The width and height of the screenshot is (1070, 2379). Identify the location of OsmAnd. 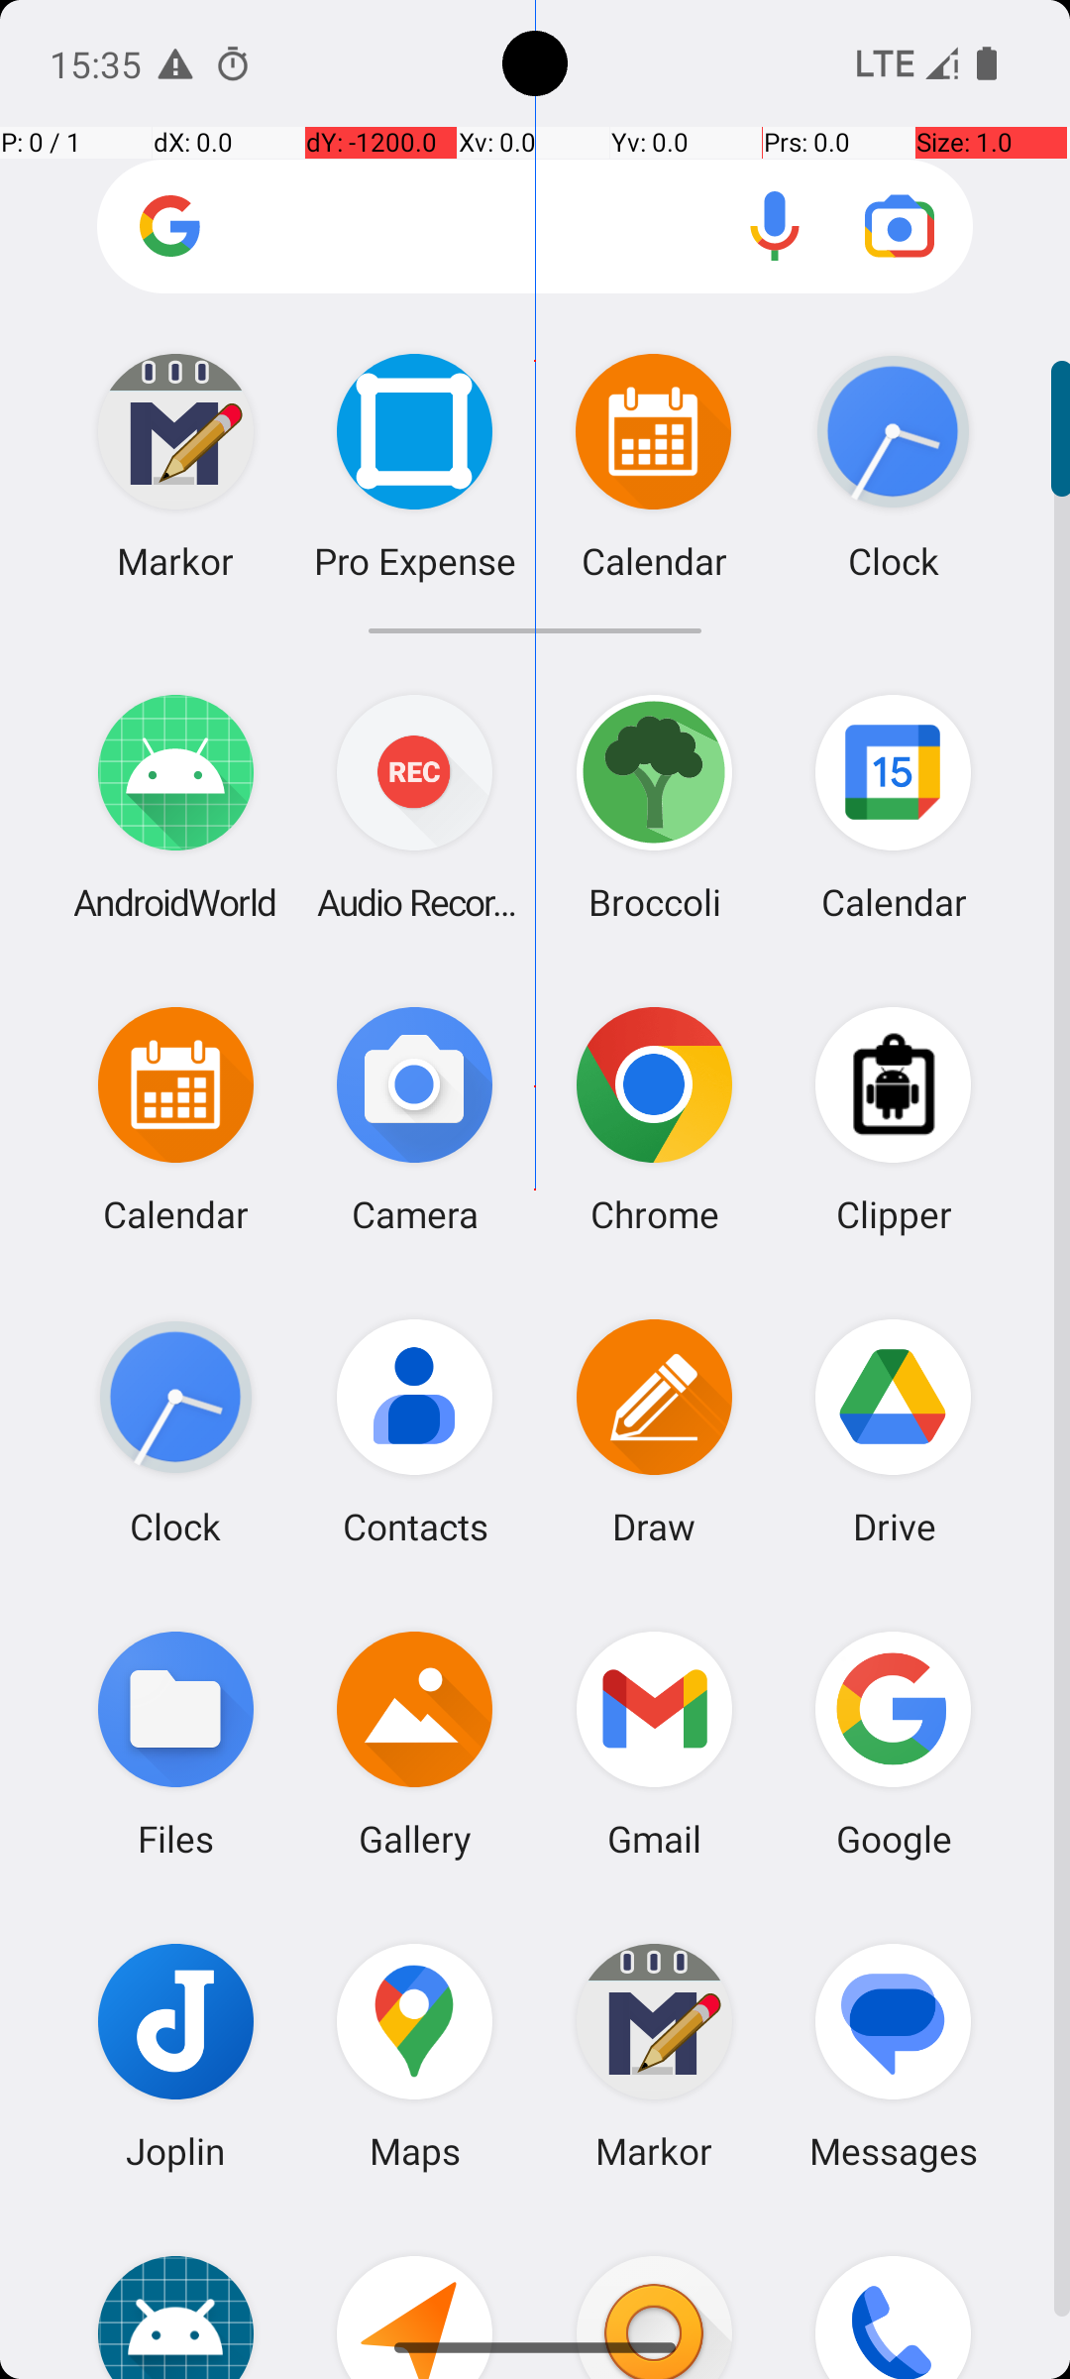
(654, 2296).